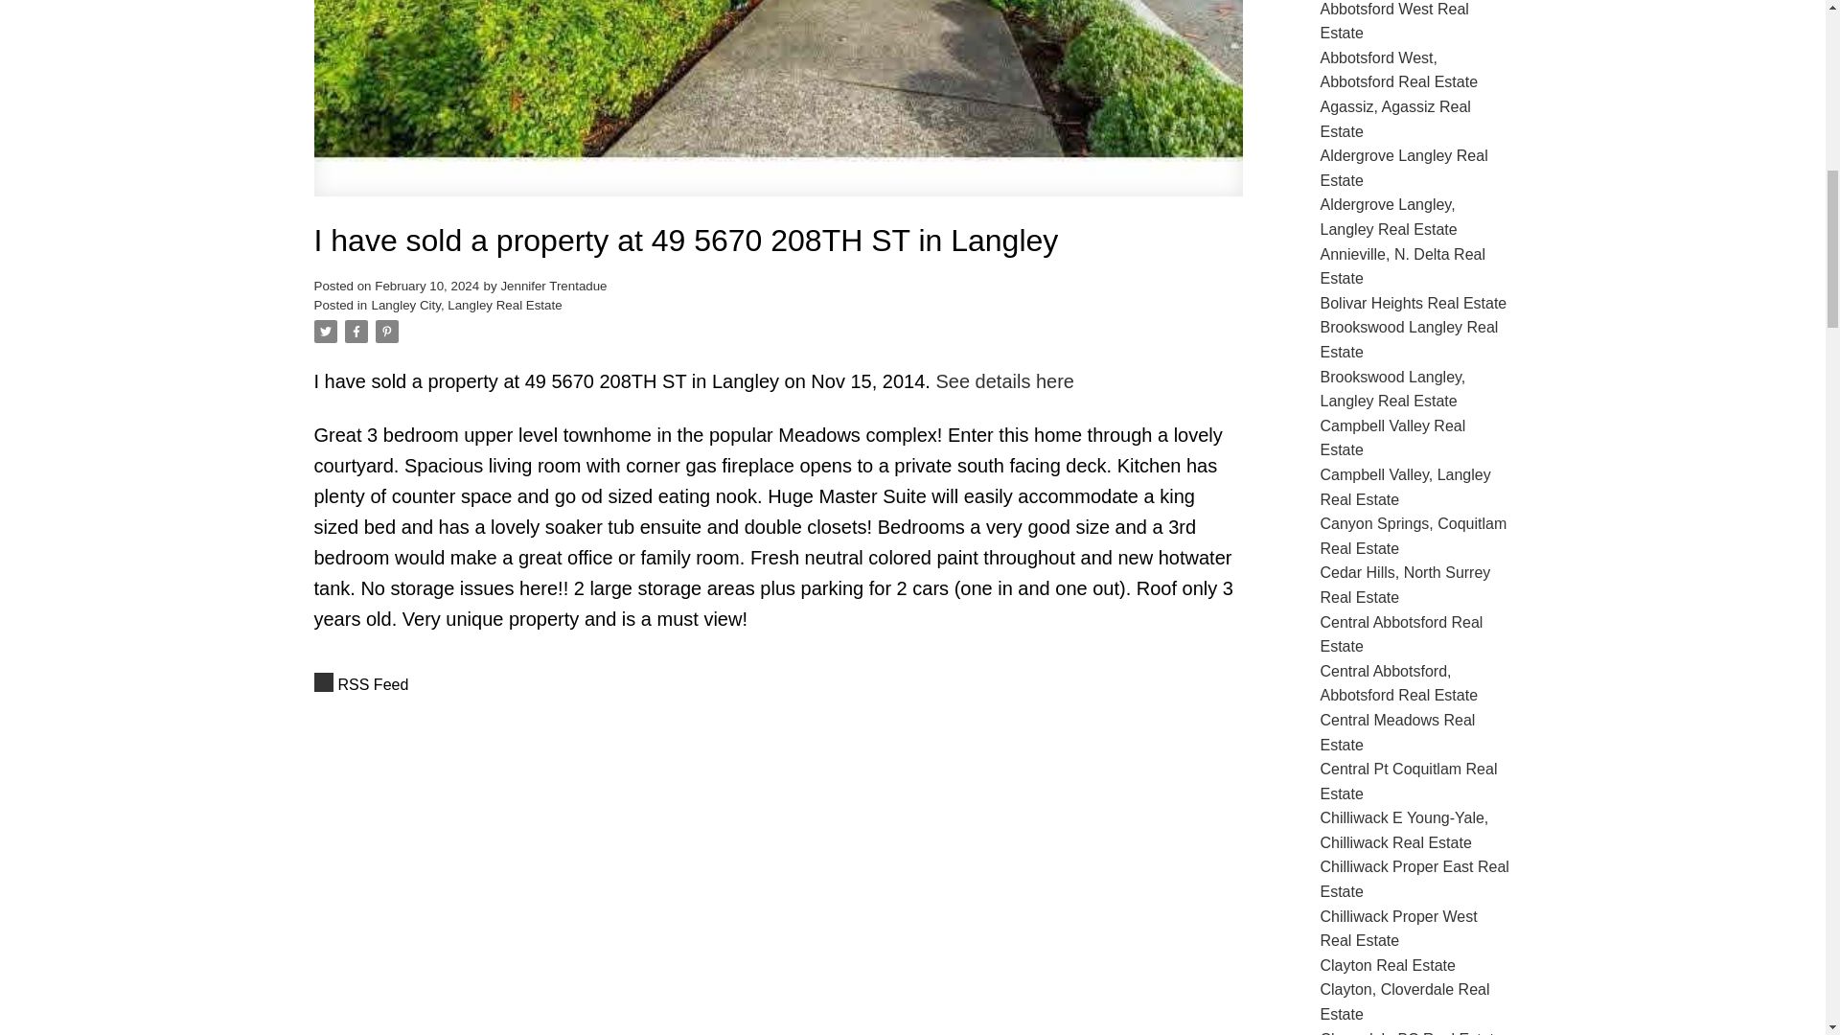 This screenshot has height=1035, width=1840. Describe the element at coordinates (1004, 381) in the screenshot. I see `See details here` at that location.